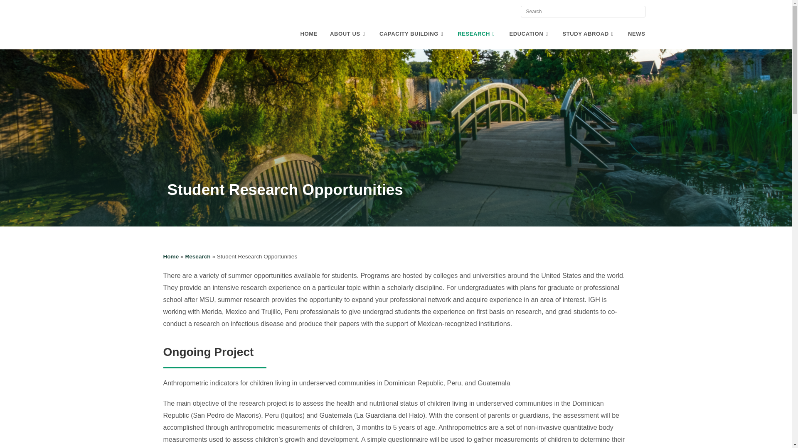 Image resolution: width=798 pixels, height=448 pixels. I want to click on CAPACITY BUILDING, so click(412, 34).